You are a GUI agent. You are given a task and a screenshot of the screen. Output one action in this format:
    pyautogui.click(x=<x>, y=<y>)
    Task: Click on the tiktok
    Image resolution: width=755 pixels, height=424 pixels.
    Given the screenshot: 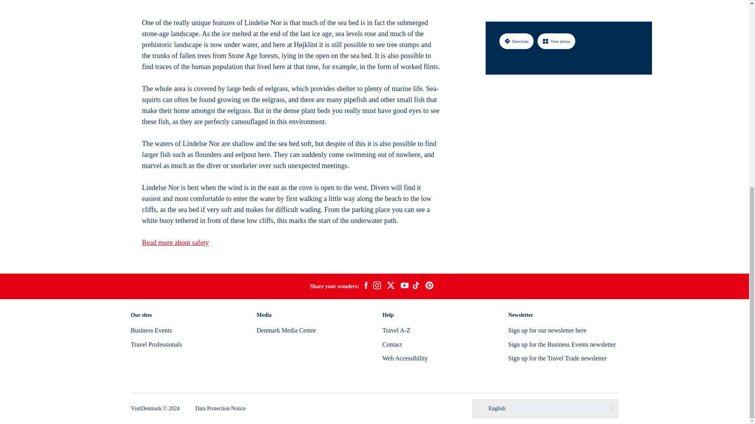 What is the action you would take?
    pyautogui.click(x=417, y=287)
    